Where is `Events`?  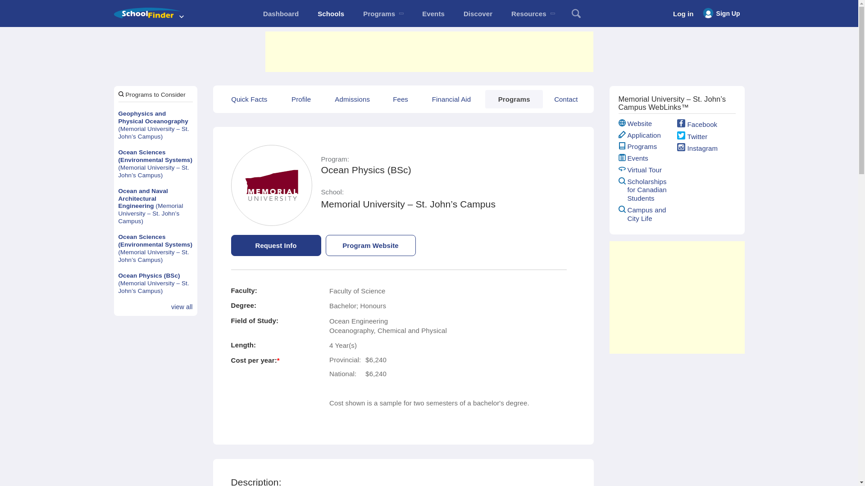
Events is located at coordinates (433, 13).